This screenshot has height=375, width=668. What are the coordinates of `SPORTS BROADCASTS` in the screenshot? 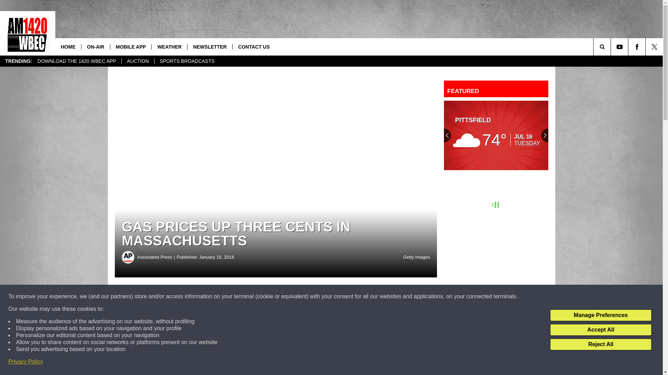 It's located at (187, 61).